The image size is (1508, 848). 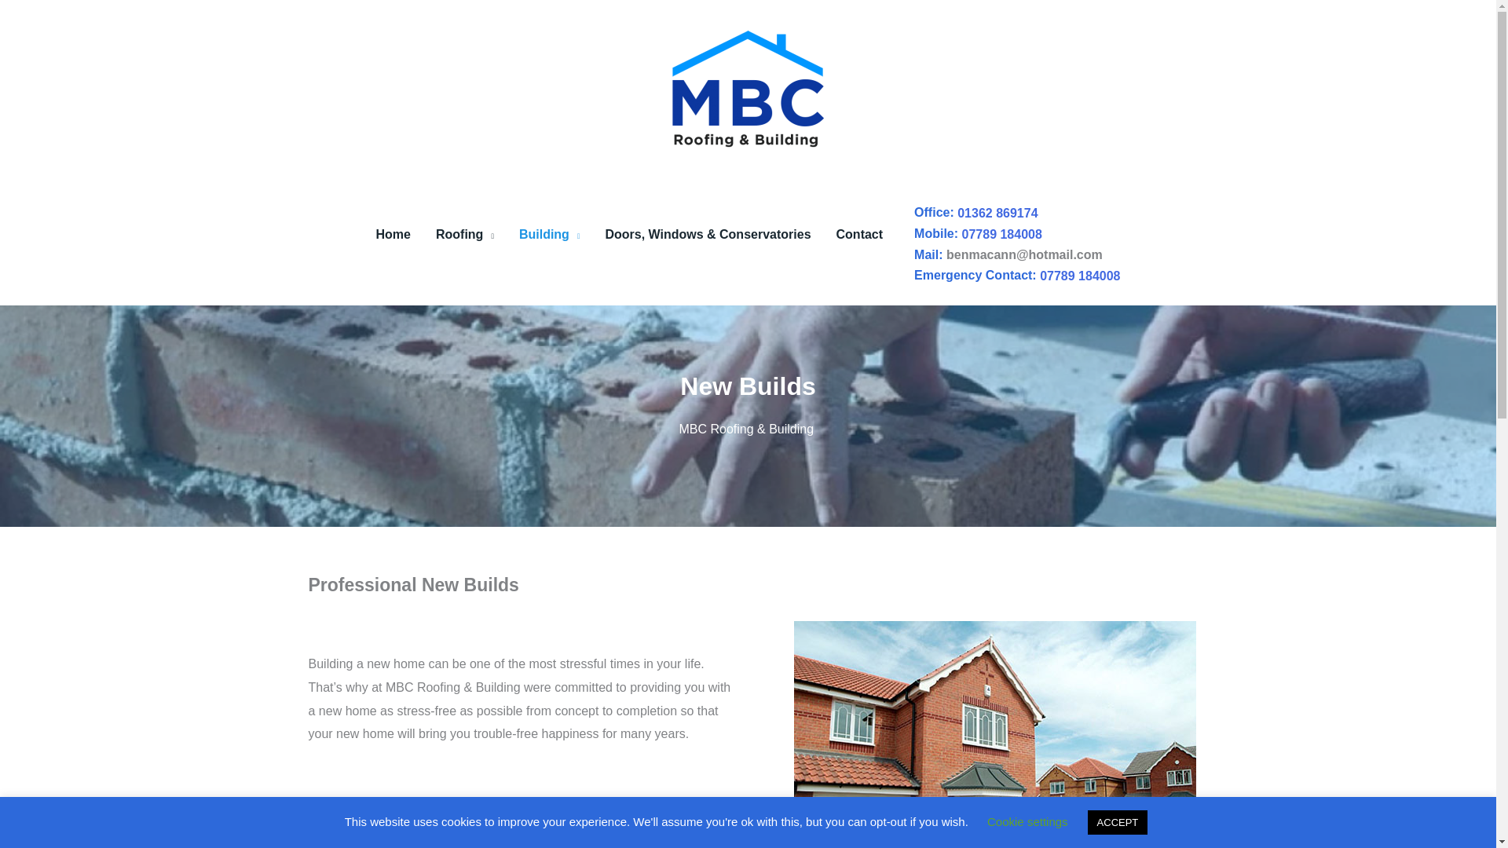 I want to click on Contact, so click(x=859, y=234).